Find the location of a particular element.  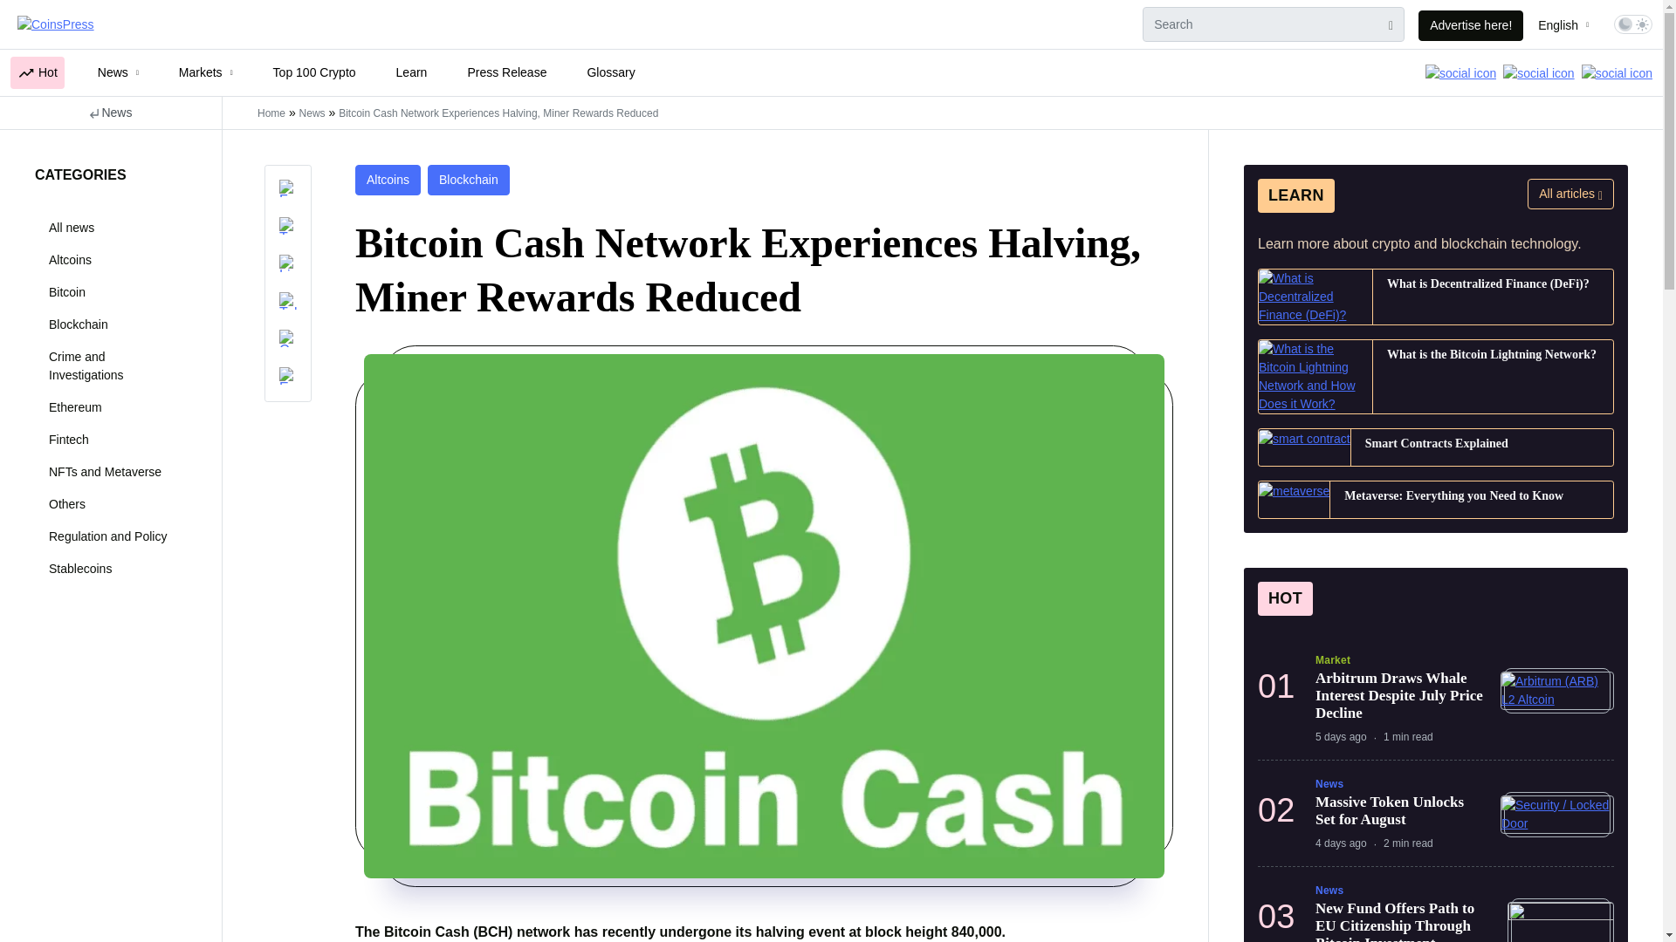

Glossary is located at coordinates (611, 72).